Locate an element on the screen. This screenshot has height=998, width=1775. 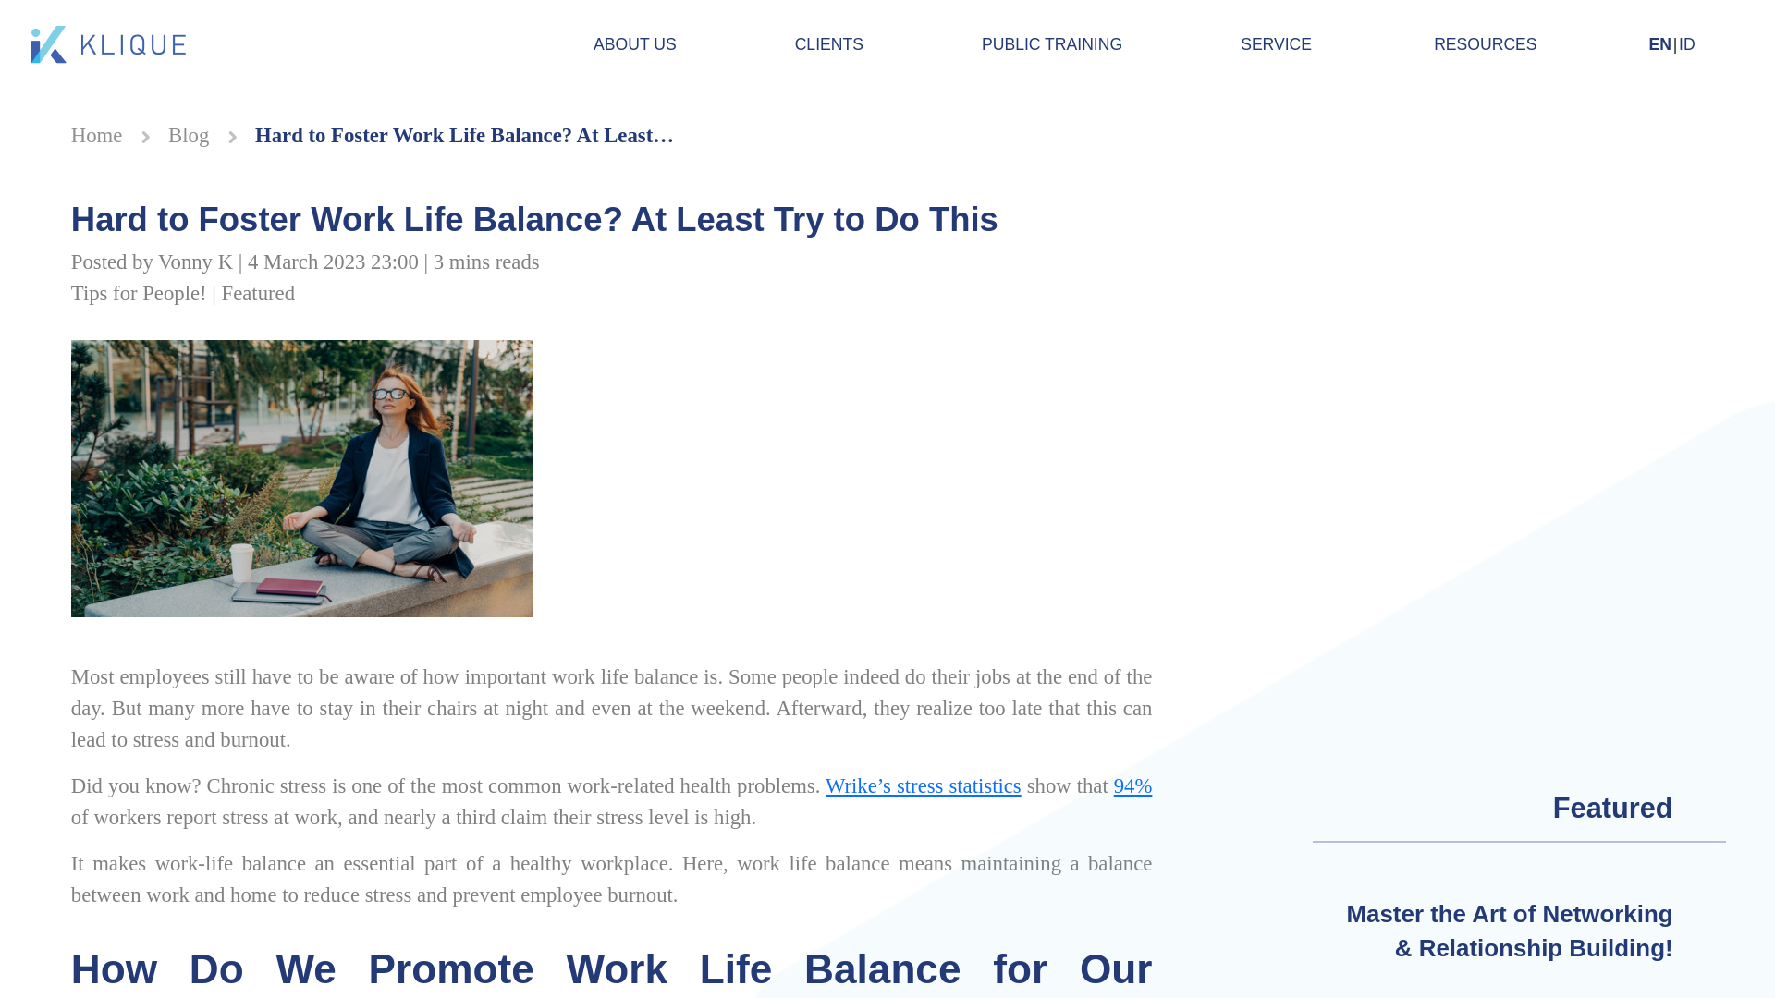
Blog is located at coordinates (189, 135).